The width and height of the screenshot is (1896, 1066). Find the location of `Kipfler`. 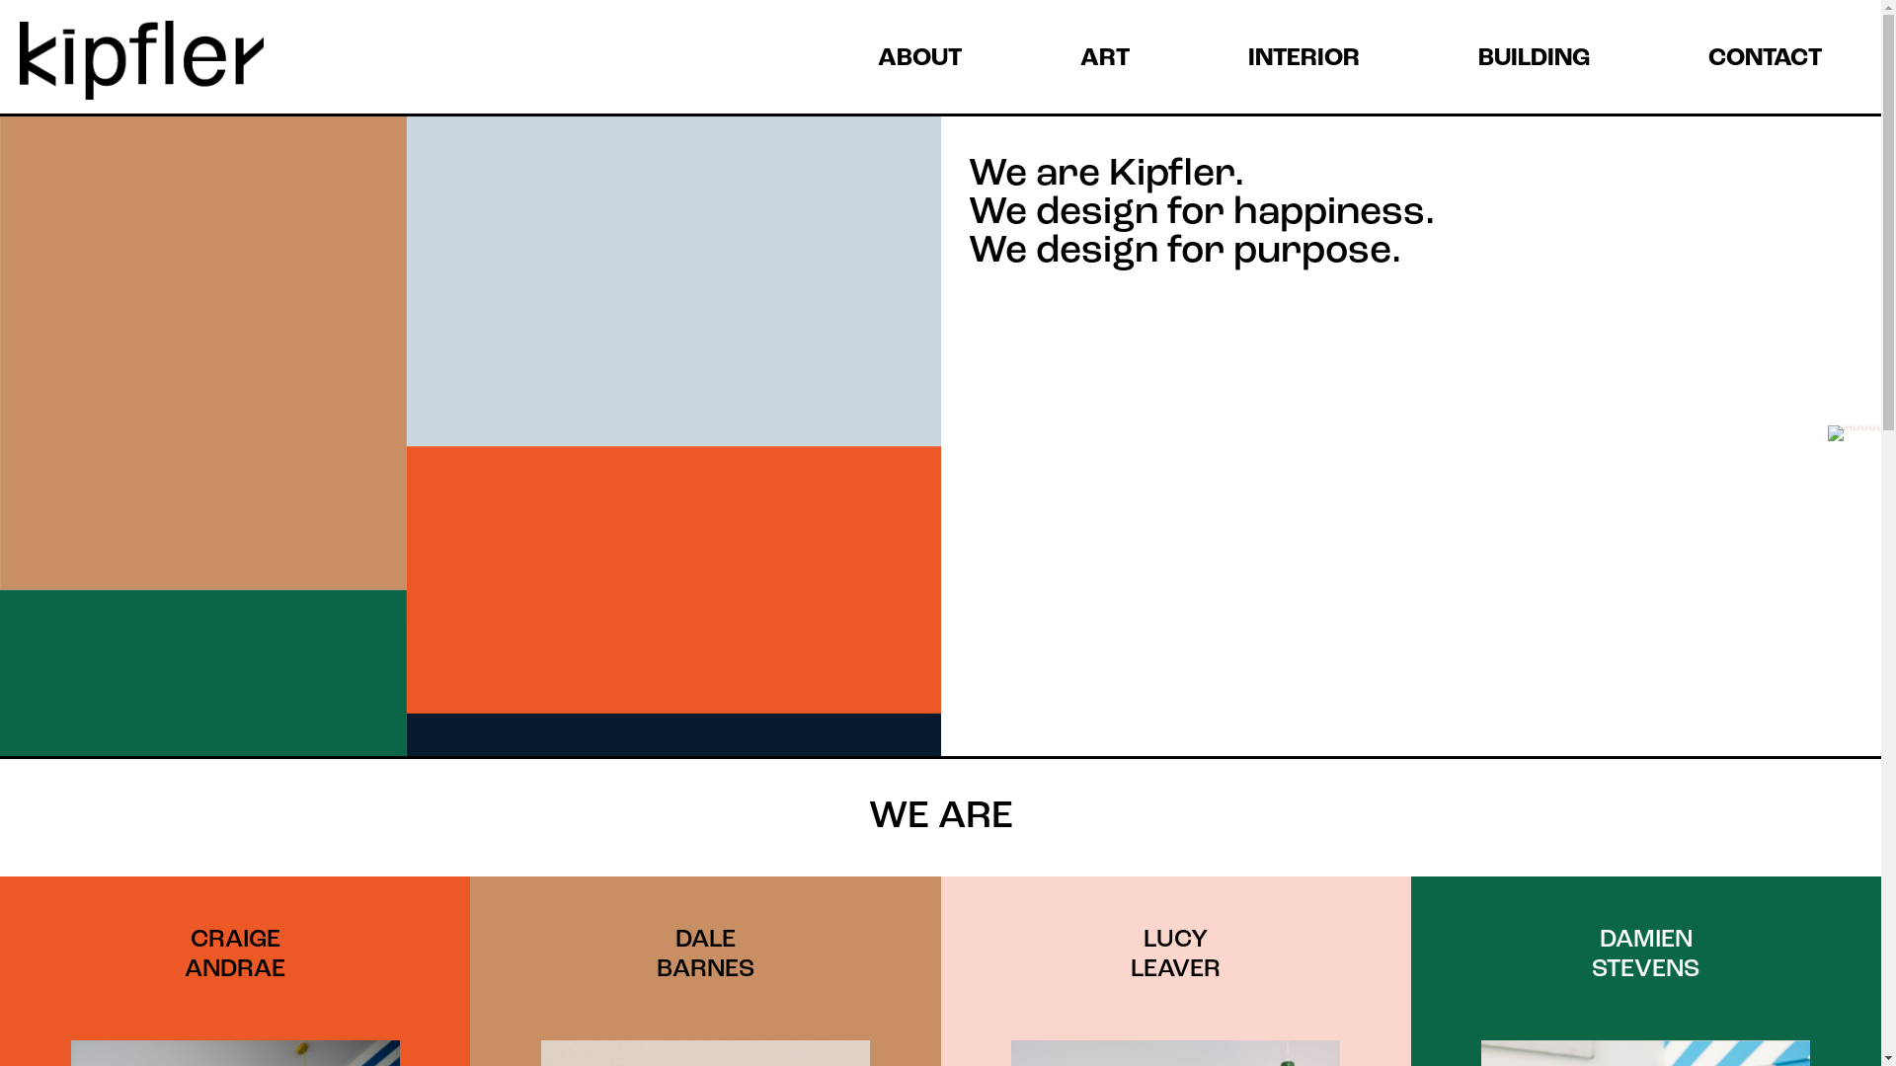

Kipfler is located at coordinates (142, 57).